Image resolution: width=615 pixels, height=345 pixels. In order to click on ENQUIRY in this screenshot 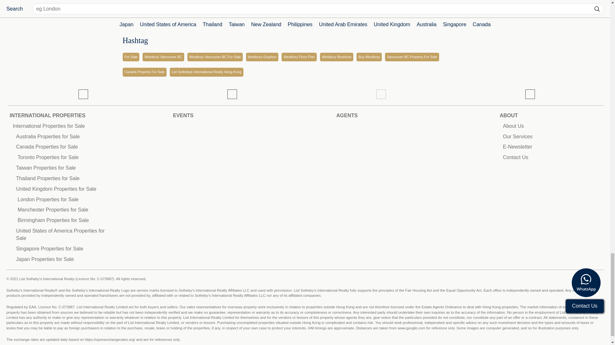, I will do `click(144, 6)`.